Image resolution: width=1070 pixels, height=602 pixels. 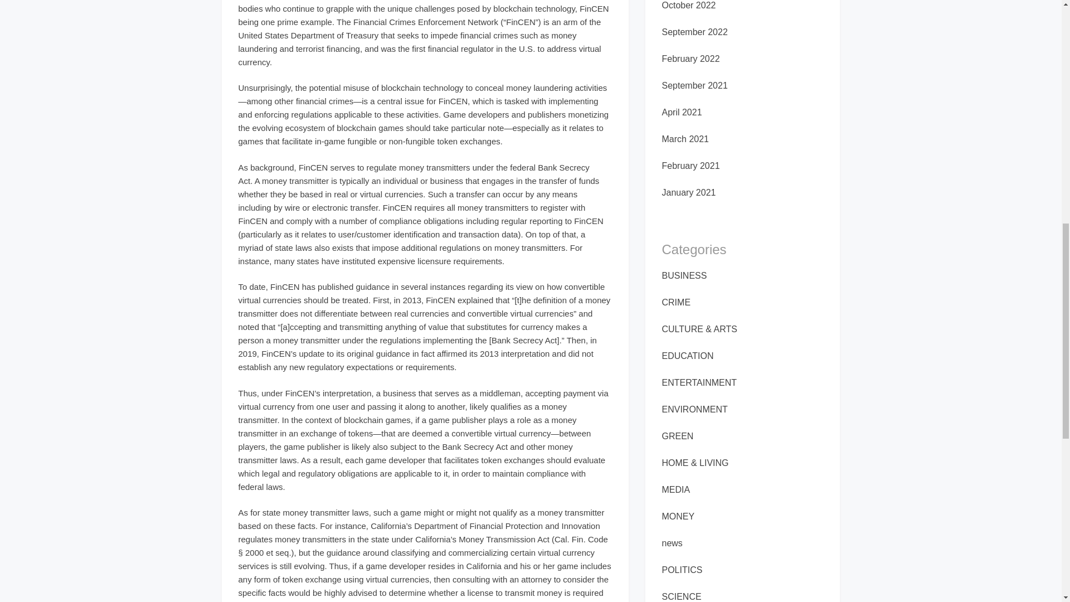 I want to click on April 2021, so click(x=682, y=112).